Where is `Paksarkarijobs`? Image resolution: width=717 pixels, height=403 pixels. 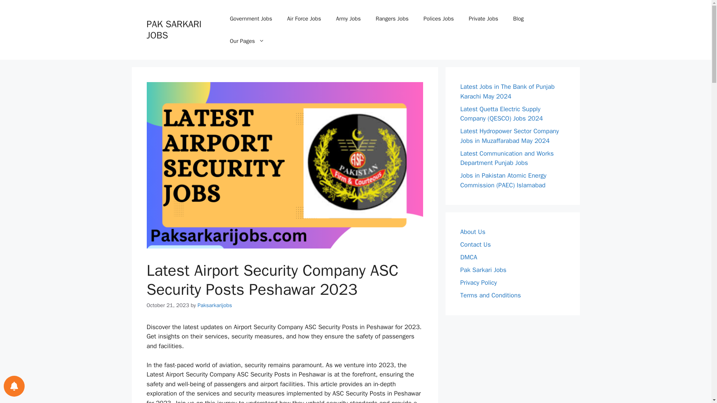 Paksarkarijobs is located at coordinates (214, 305).